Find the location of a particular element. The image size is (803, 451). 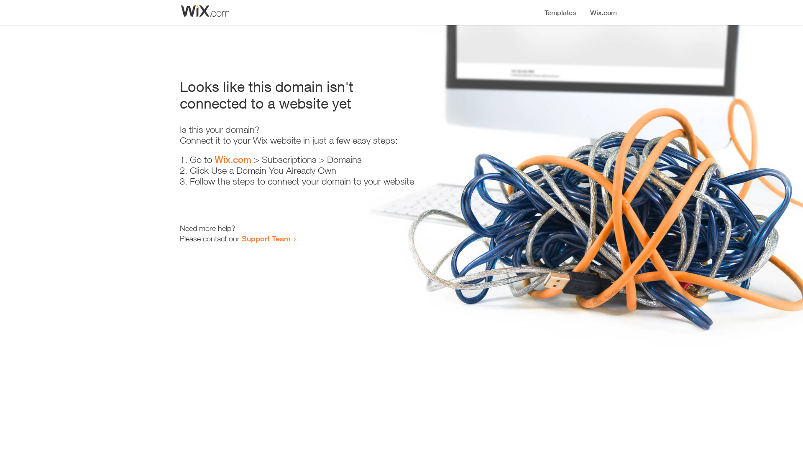

Wix.com is located at coordinates (233, 160).